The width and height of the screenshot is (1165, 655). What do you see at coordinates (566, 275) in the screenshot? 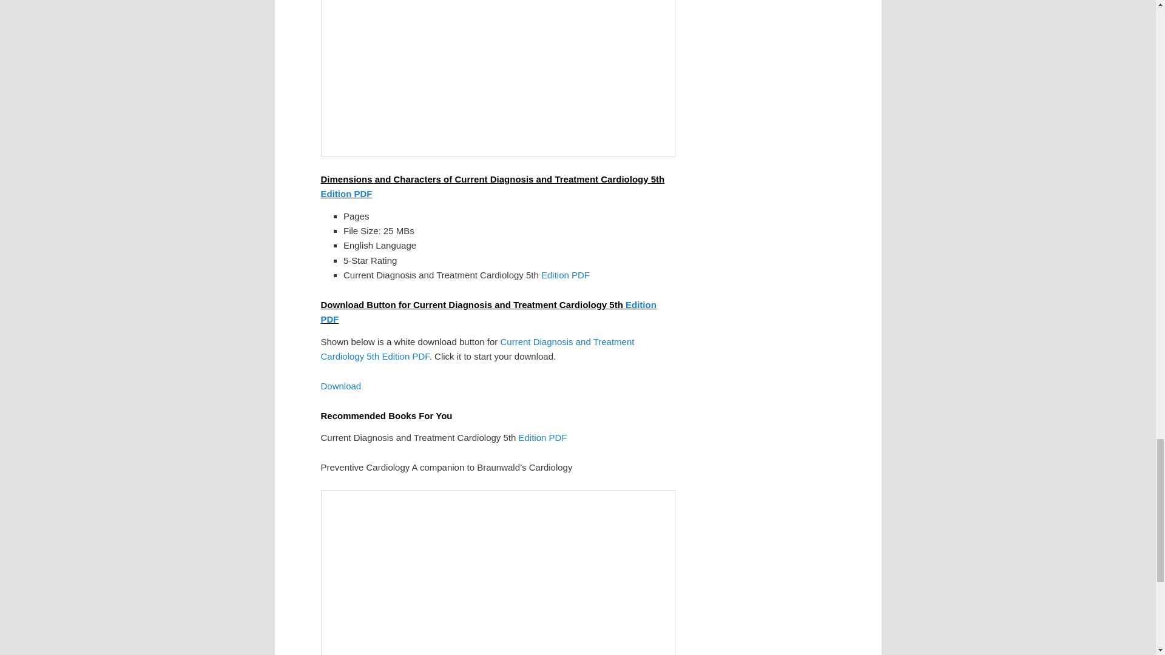
I see `Edition PDF` at bounding box center [566, 275].